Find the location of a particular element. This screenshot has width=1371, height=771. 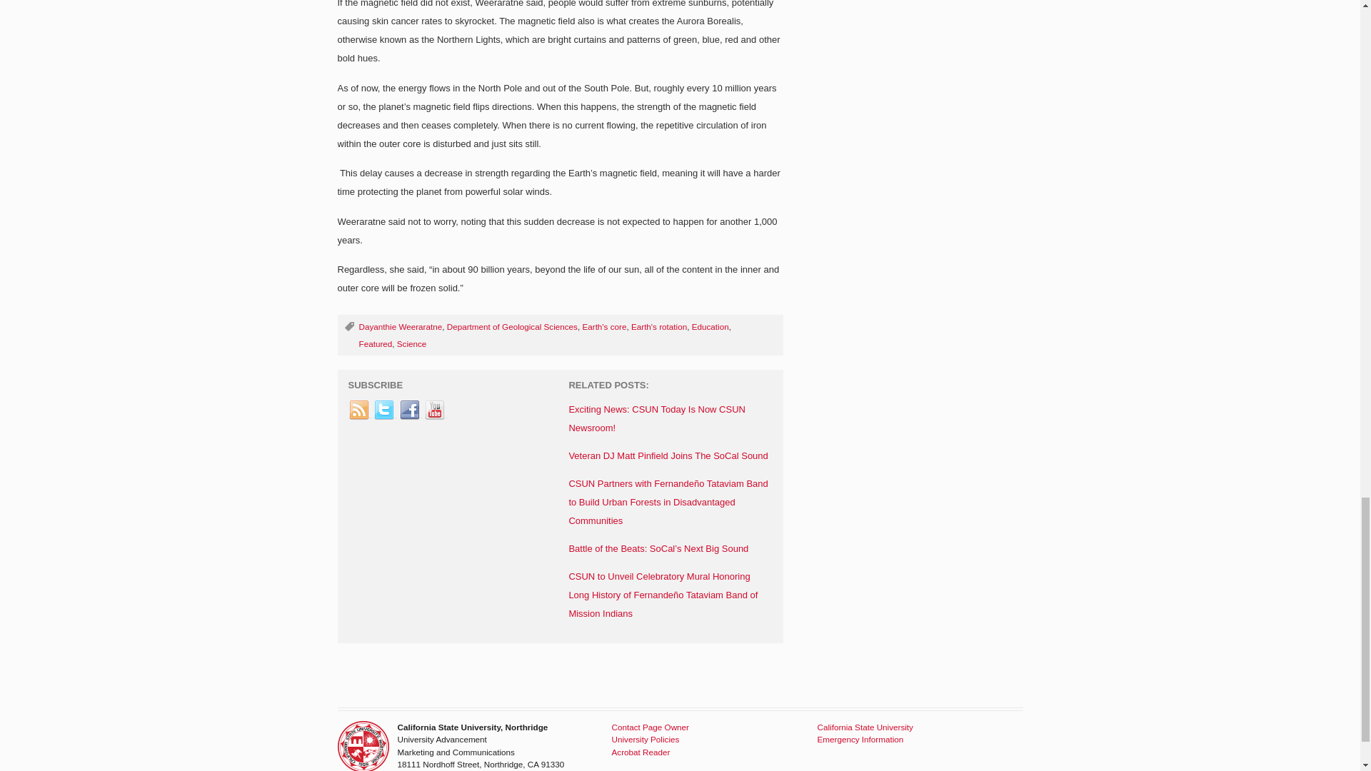

Earth's core is located at coordinates (604, 327).